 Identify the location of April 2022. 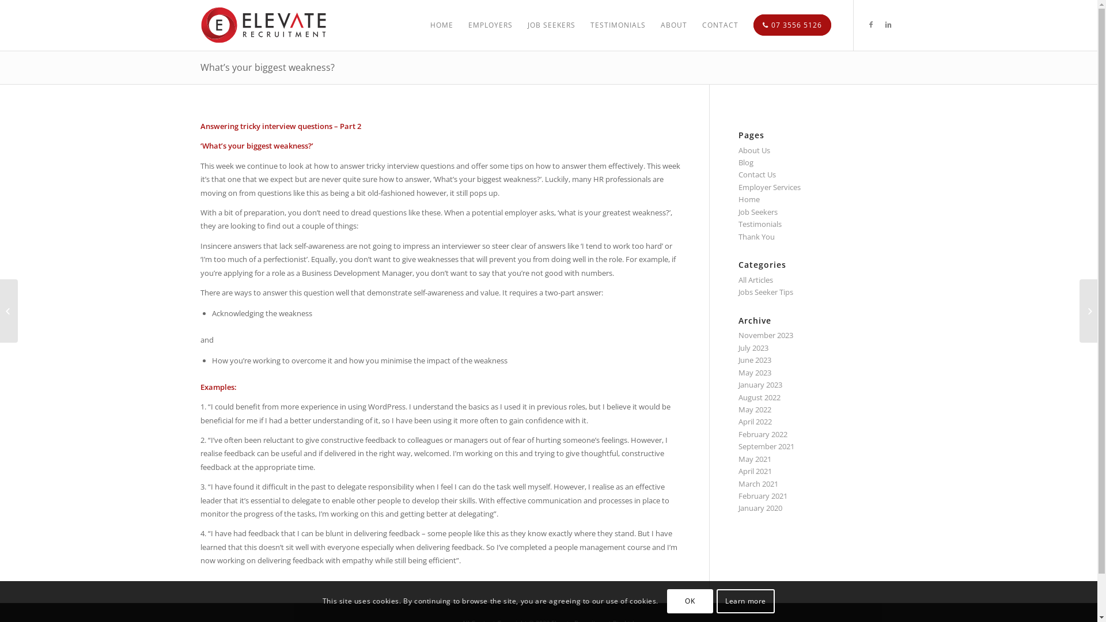
(755, 422).